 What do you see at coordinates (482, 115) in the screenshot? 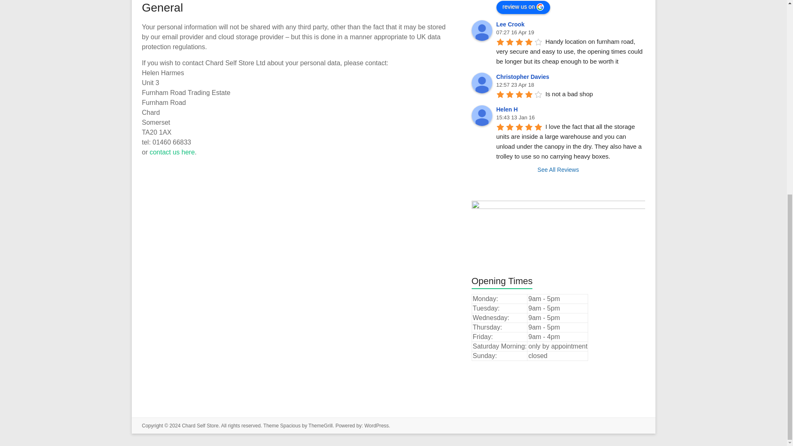
I see `Helen H` at bounding box center [482, 115].